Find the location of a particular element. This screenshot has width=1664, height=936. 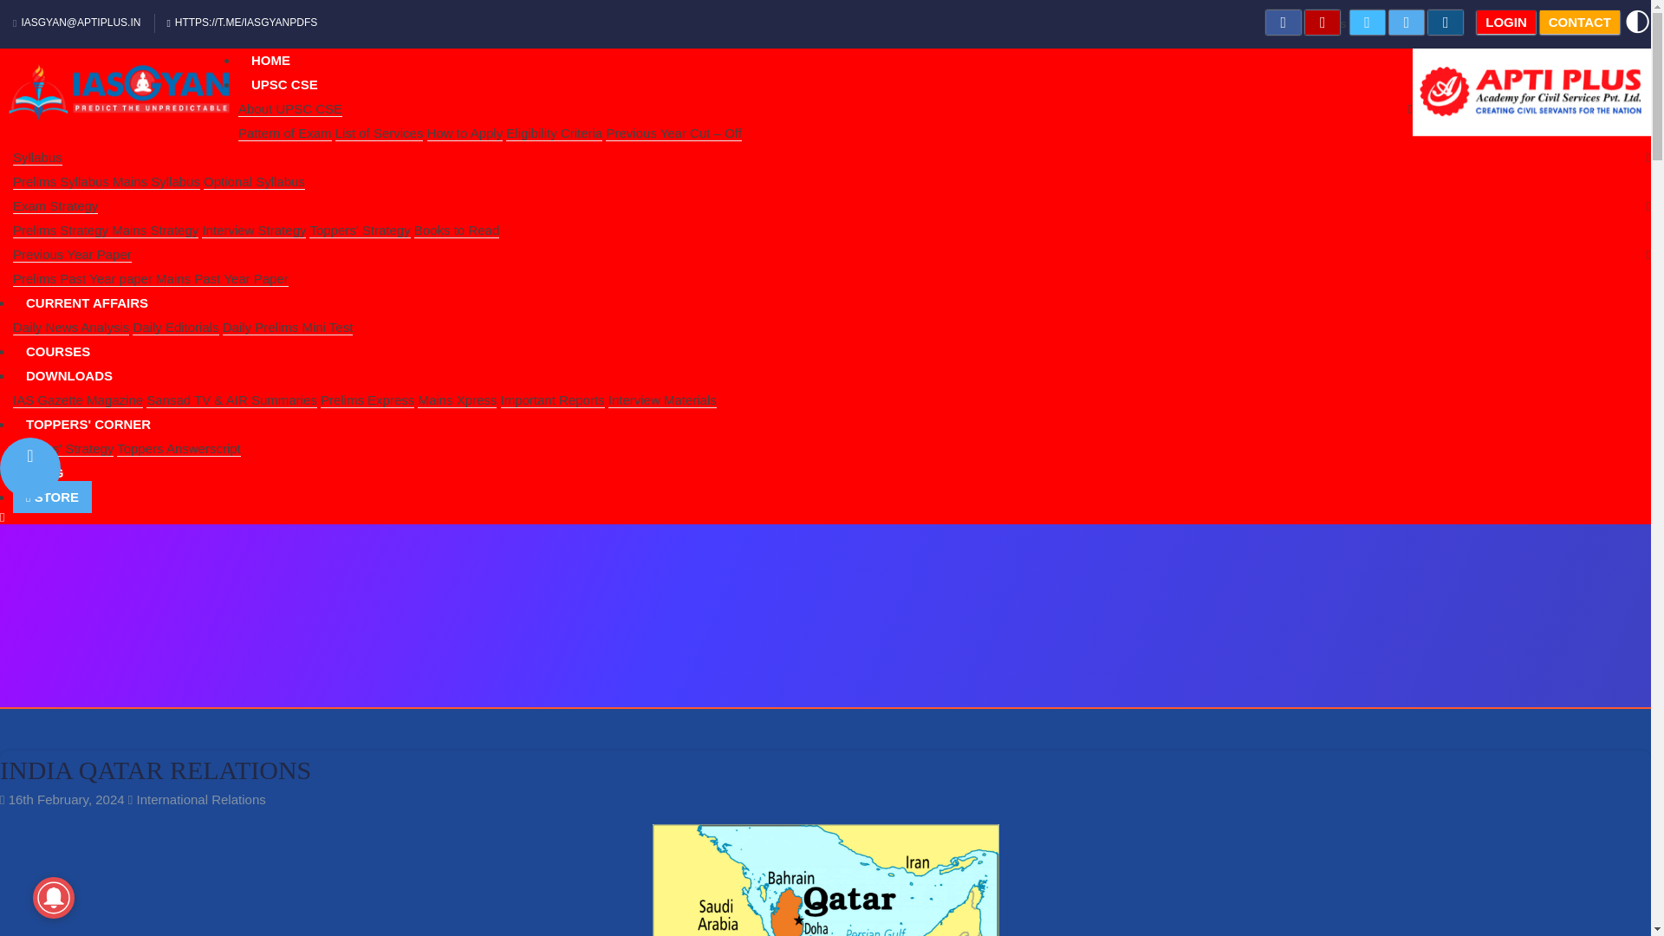

Mains Syllabus is located at coordinates (156, 182).